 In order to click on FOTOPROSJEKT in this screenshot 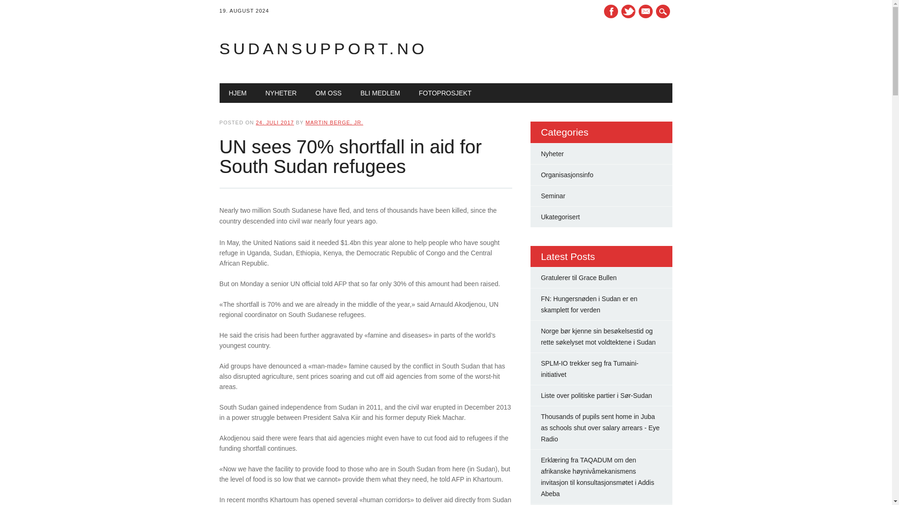, I will do `click(445, 93)`.